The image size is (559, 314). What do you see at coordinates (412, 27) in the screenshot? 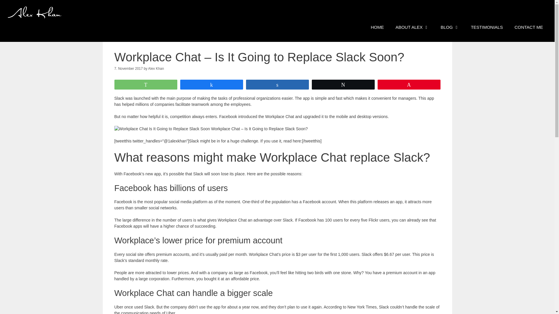
I see `ABOUT ALEX` at bounding box center [412, 27].